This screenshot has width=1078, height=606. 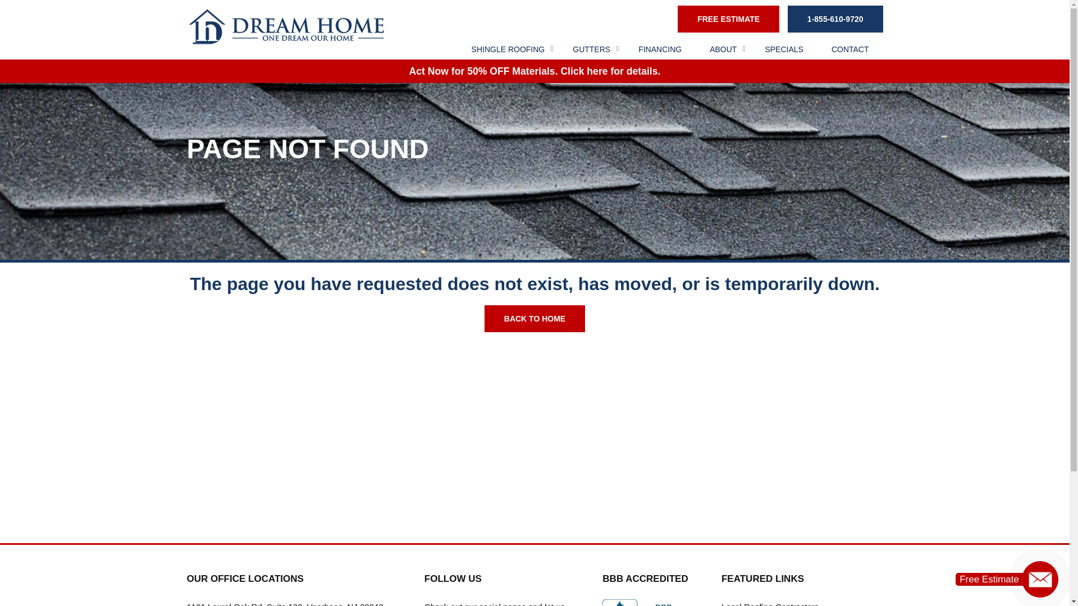 I want to click on SHINGLE ROOFING, so click(x=508, y=49).